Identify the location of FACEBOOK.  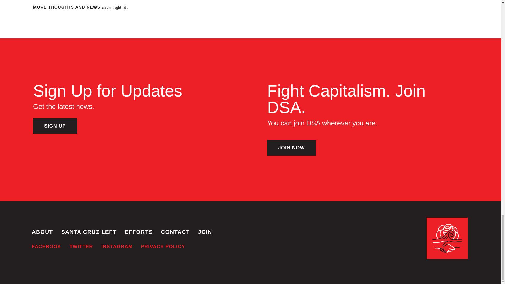
(46, 247).